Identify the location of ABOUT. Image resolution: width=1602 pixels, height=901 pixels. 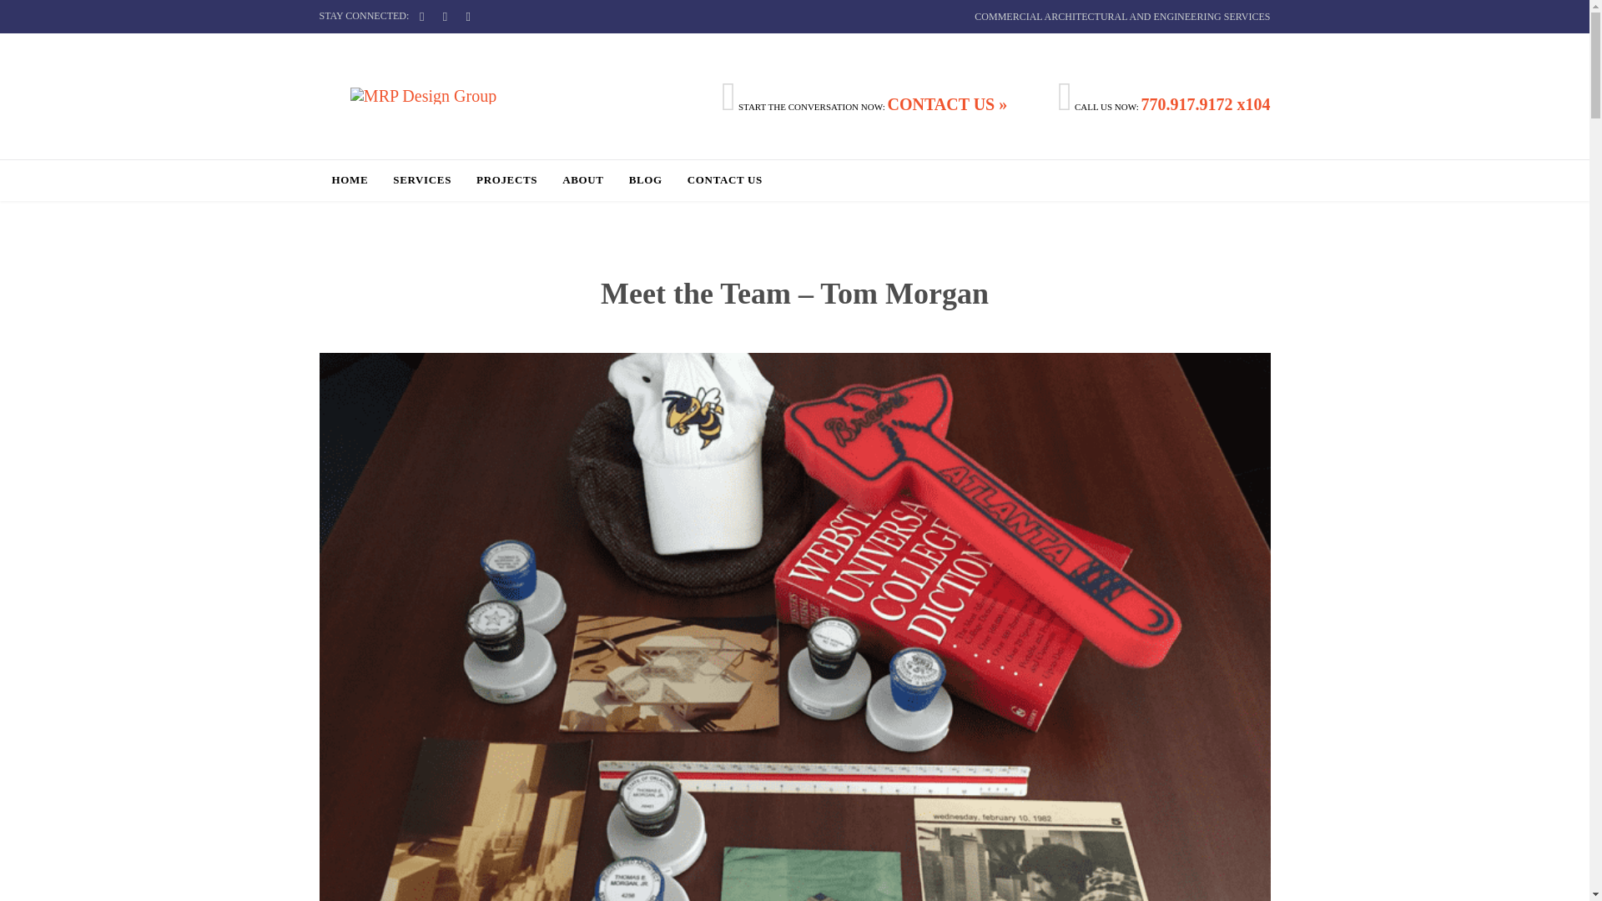
(582, 181).